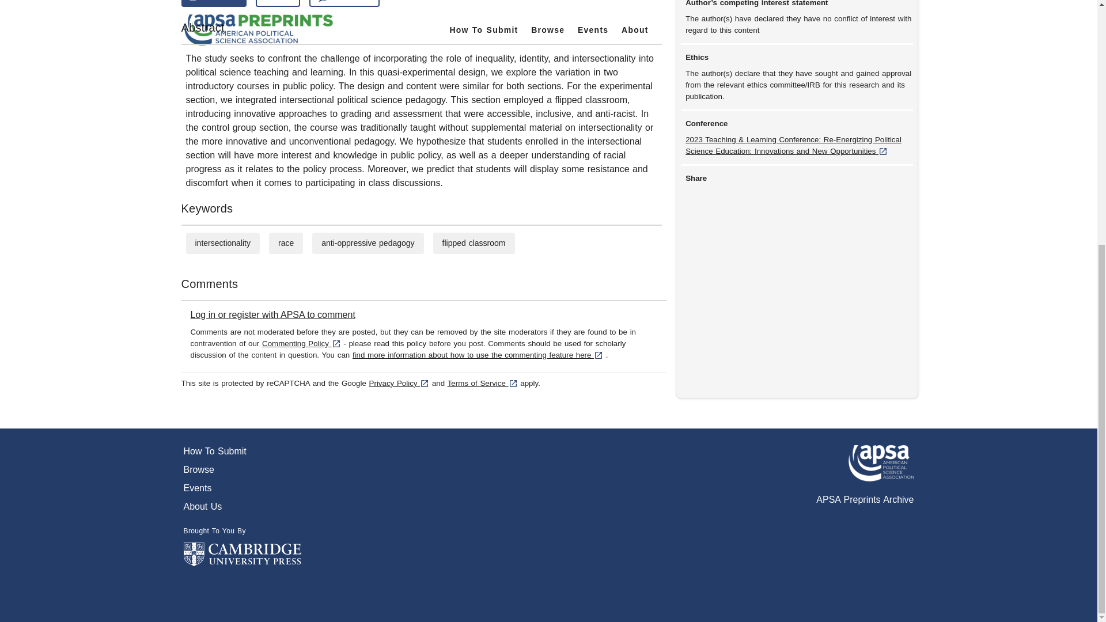 The width and height of the screenshot is (1106, 622). I want to click on race, so click(286, 242).